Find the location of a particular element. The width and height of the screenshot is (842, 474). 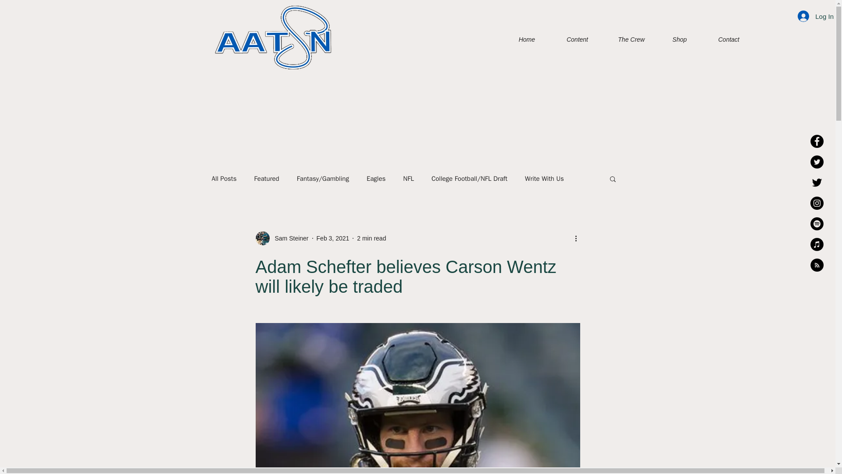

Write With Us is located at coordinates (544, 179).